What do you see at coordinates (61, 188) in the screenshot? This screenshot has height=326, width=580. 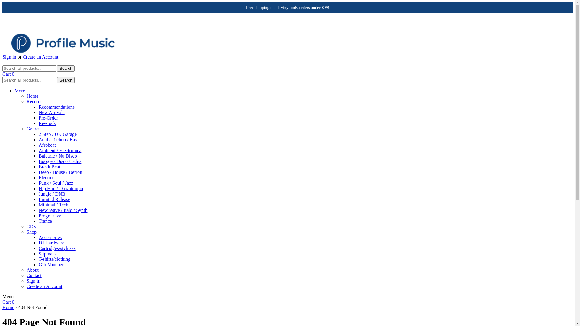 I see `Hip Hop / Downtempo` at bounding box center [61, 188].